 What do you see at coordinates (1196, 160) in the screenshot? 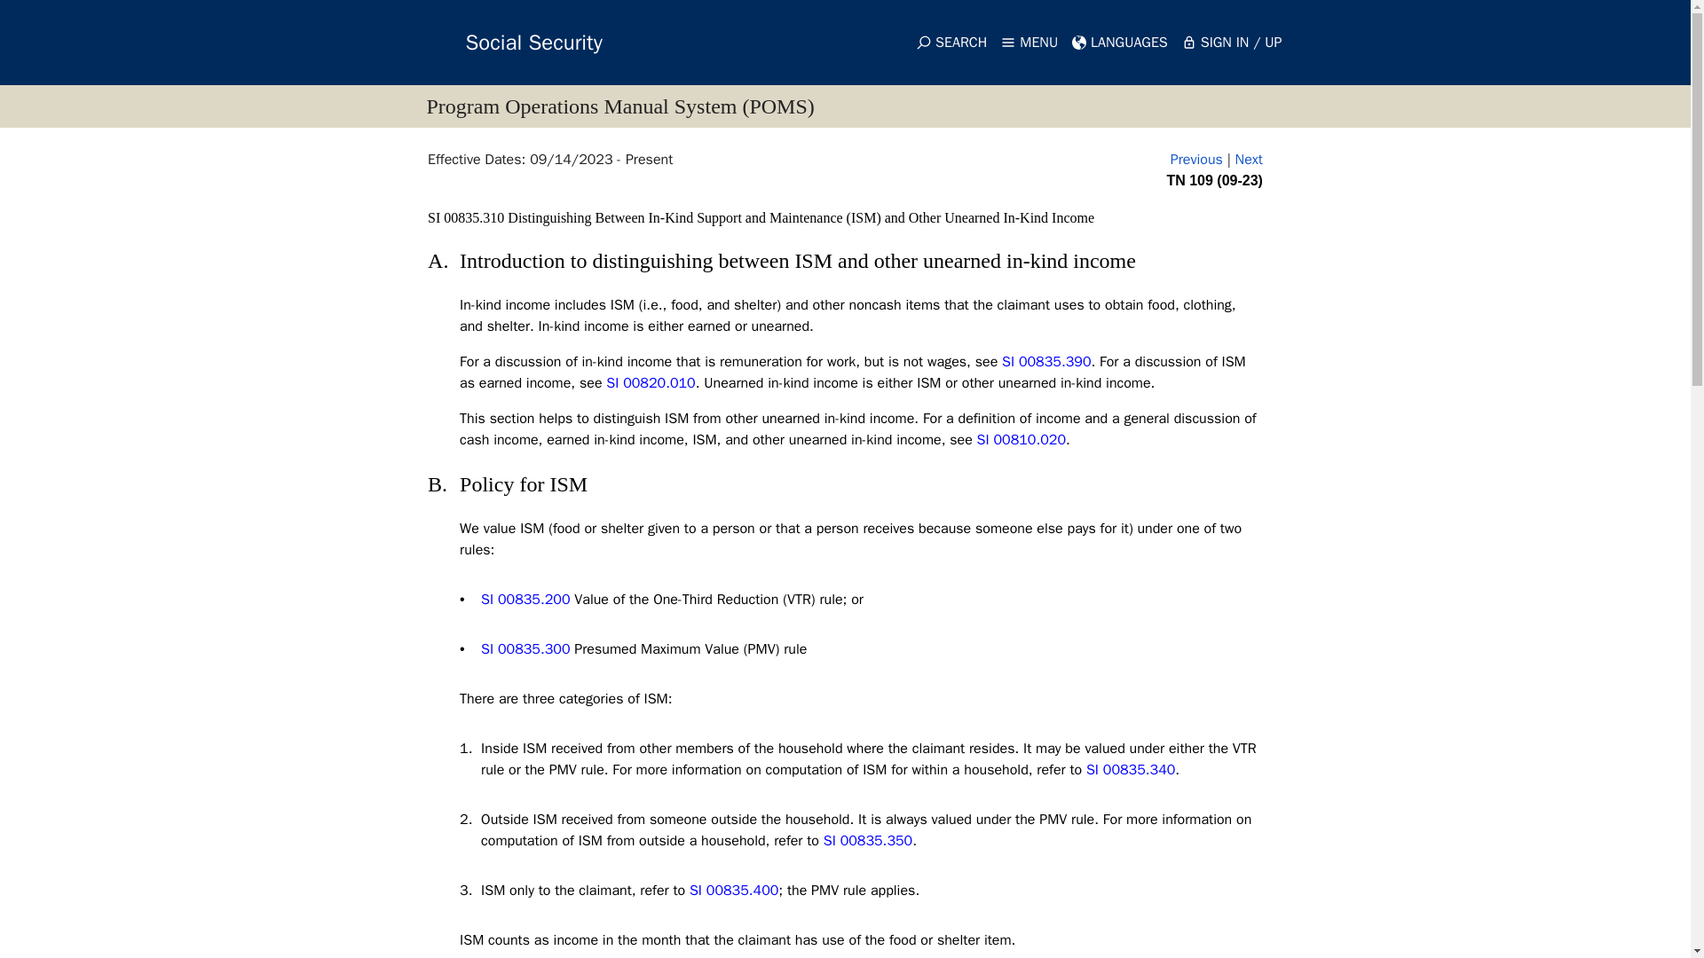
I see `Previous` at bounding box center [1196, 160].